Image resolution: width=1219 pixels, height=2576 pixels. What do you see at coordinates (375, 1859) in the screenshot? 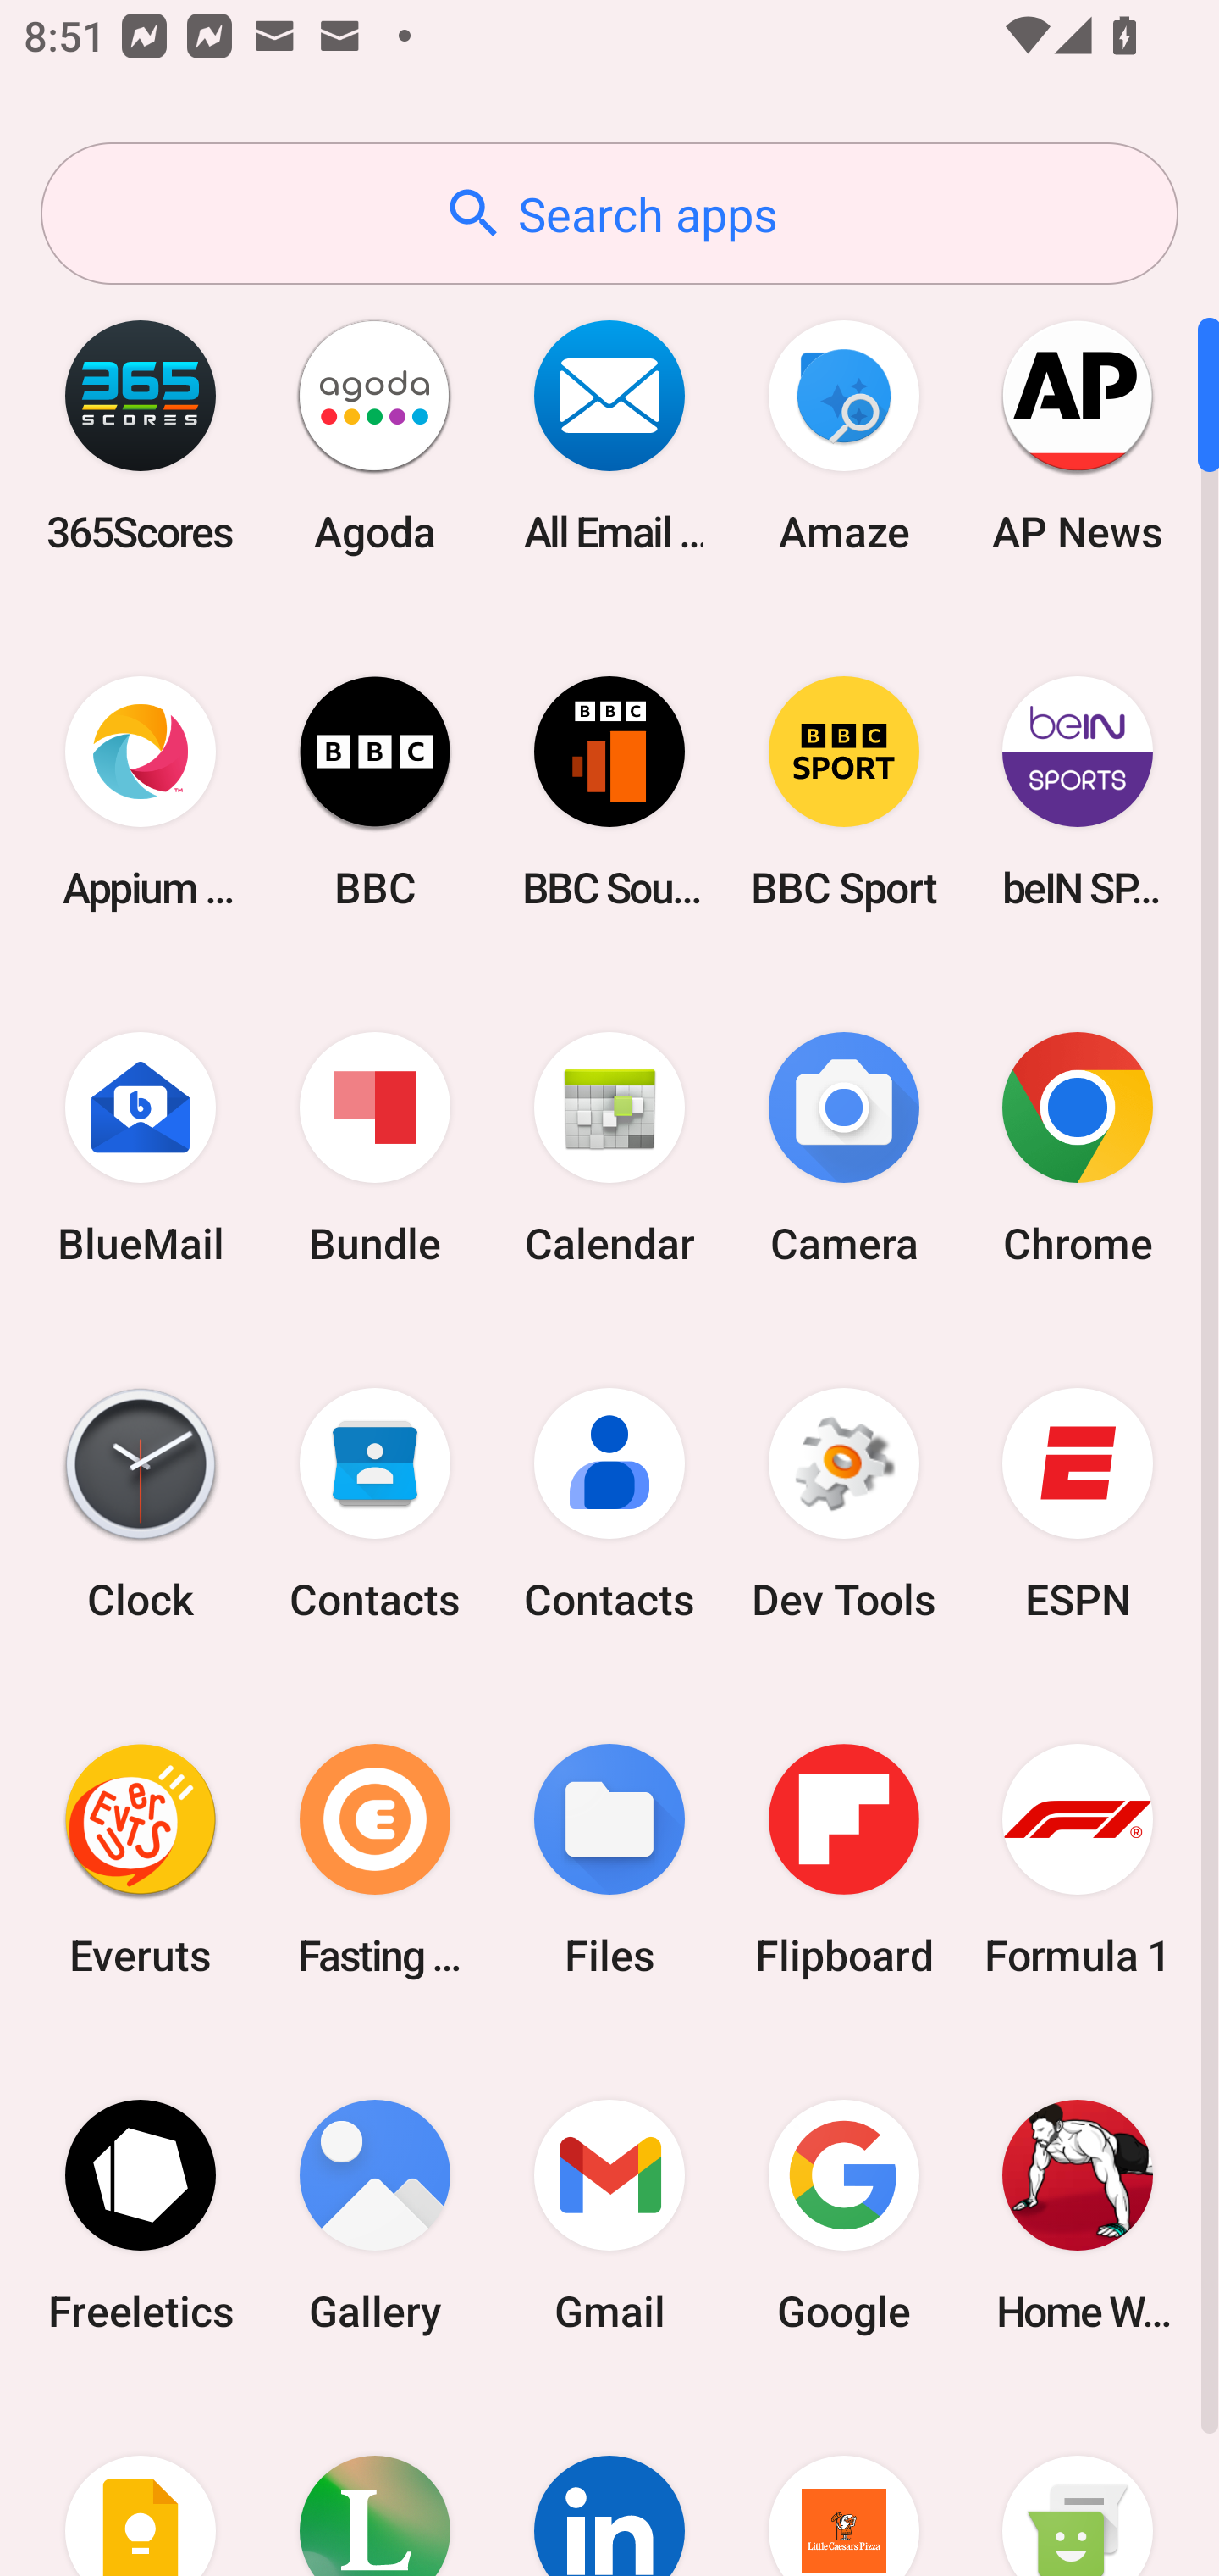
I see `Fasting Coach` at bounding box center [375, 1859].